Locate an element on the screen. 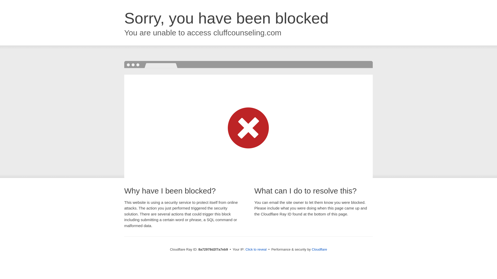 The width and height of the screenshot is (497, 279). Click to reveal is located at coordinates (256, 250).